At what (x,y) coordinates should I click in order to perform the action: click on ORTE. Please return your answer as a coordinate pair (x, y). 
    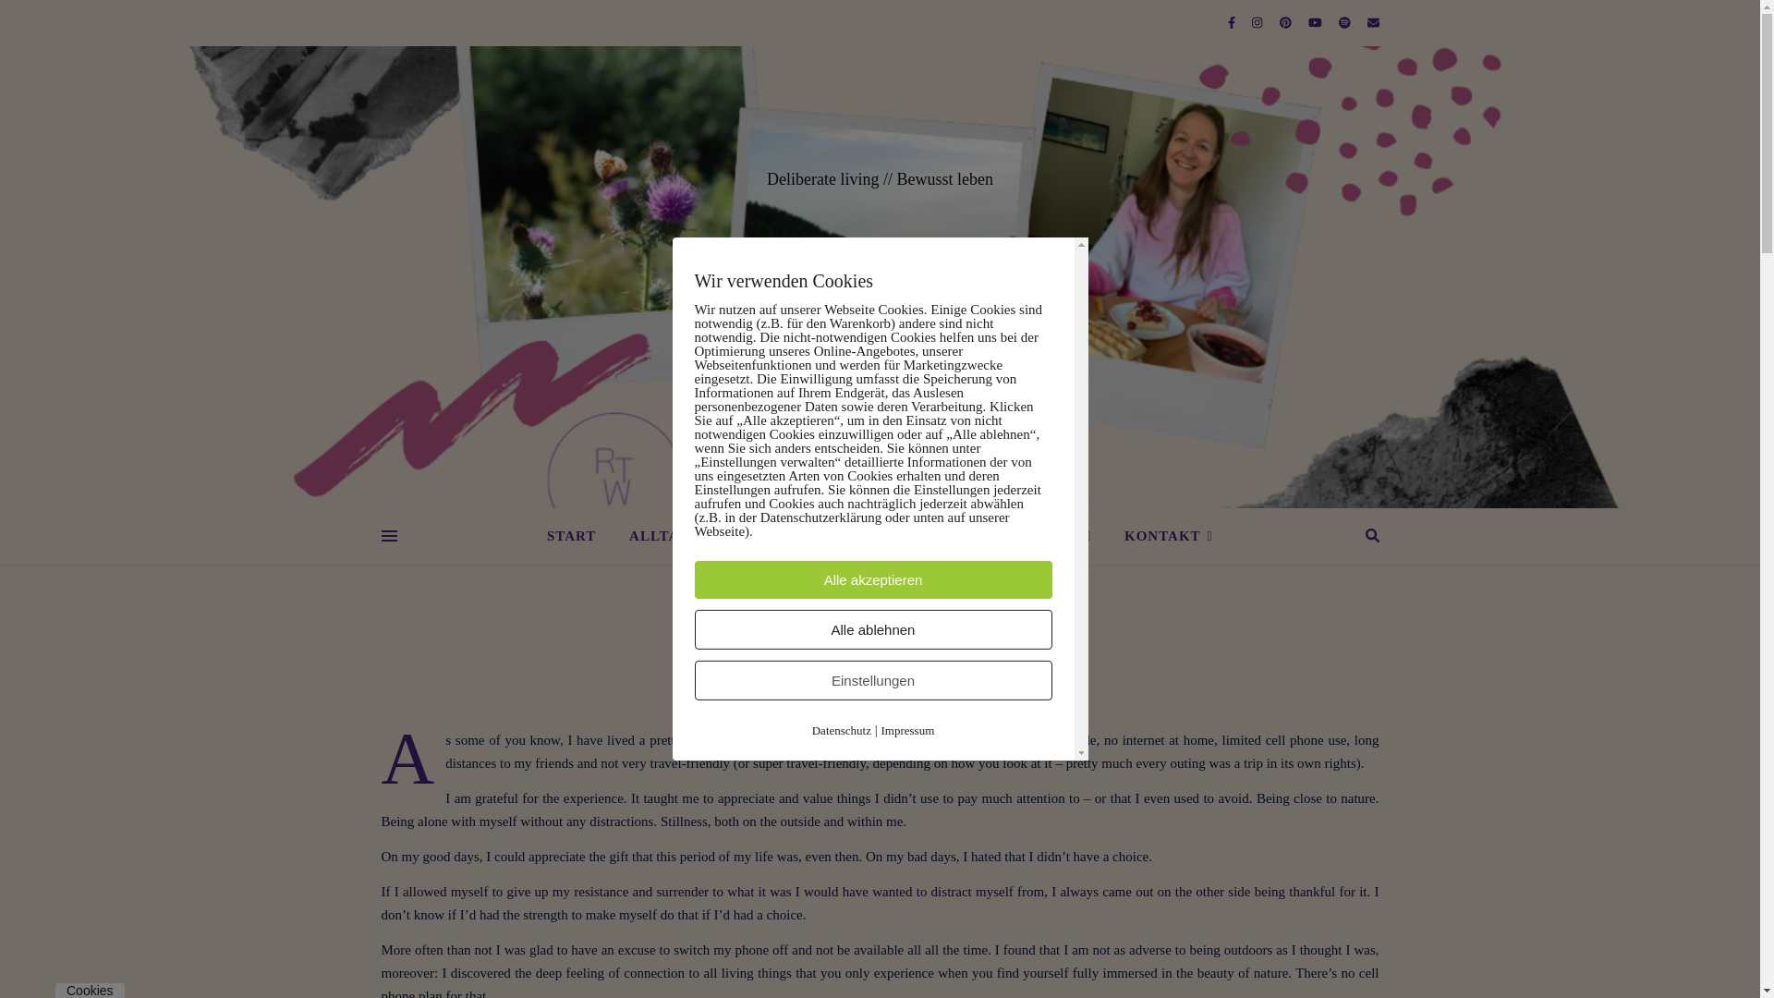
    Looking at the image, I should click on (871, 536).